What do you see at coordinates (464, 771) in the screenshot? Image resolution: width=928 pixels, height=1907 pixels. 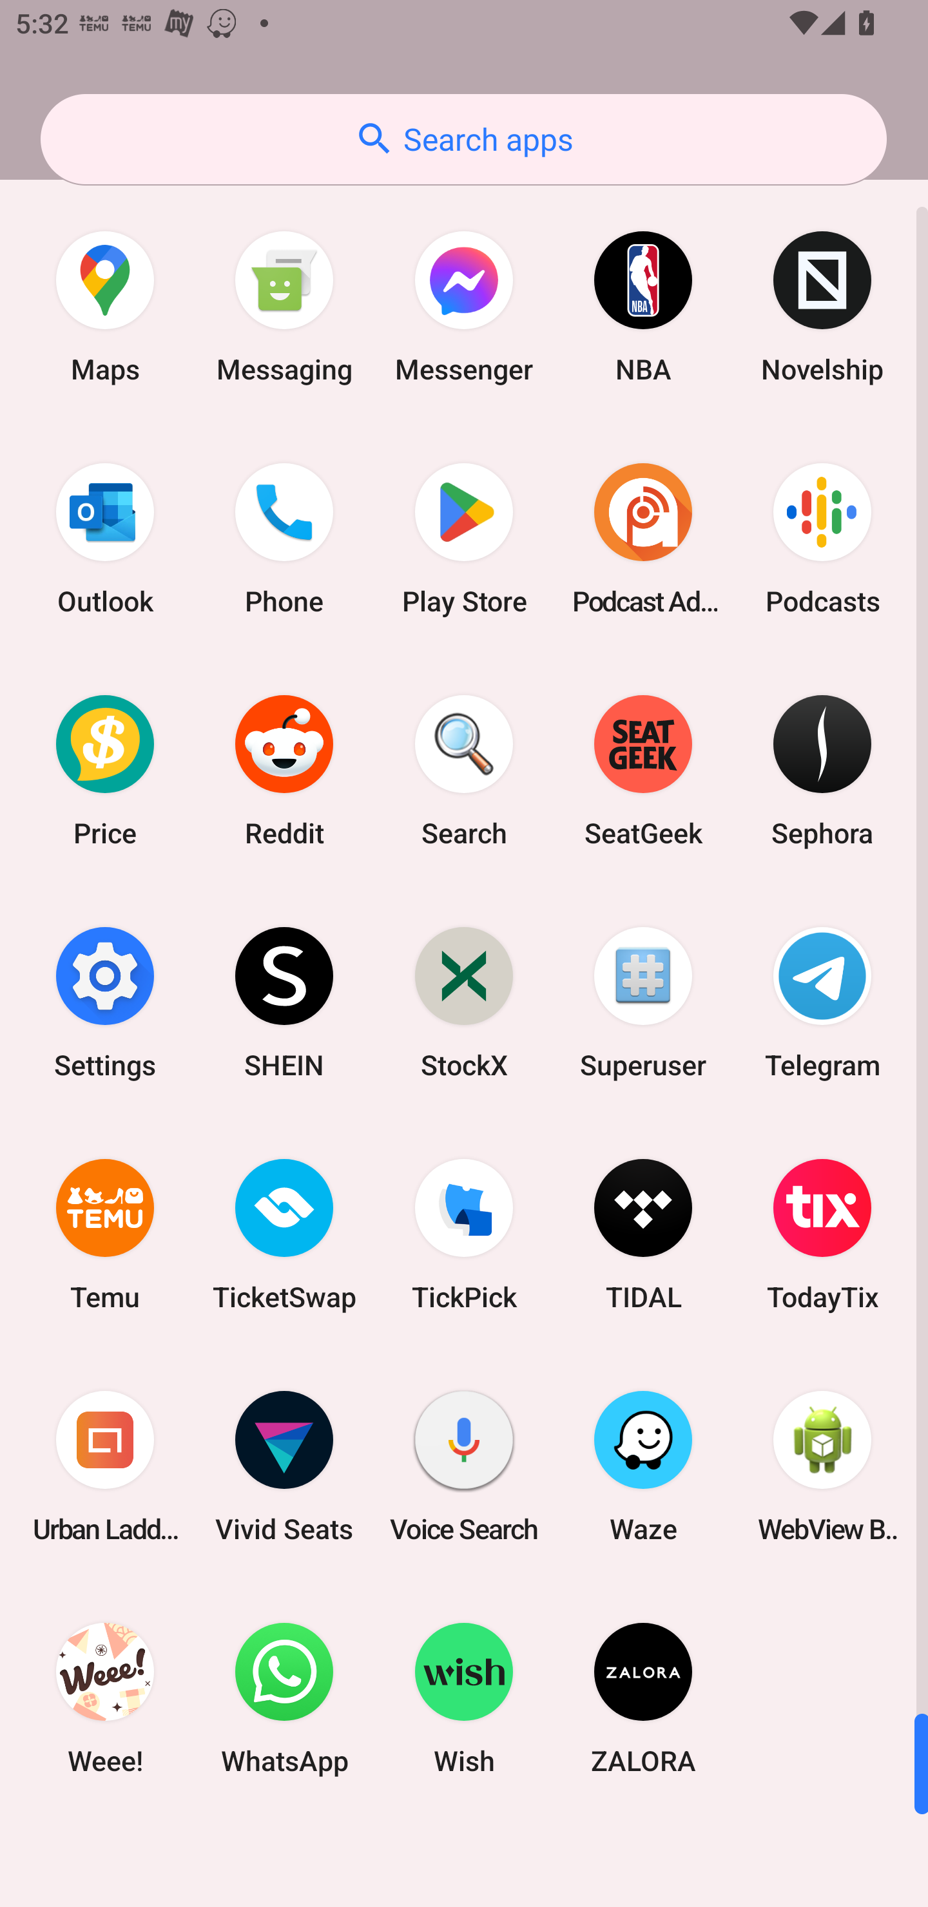 I see `Search` at bounding box center [464, 771].